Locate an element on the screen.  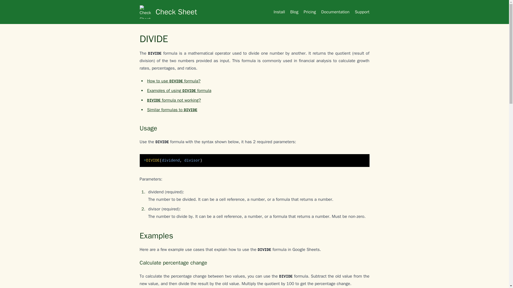
Pricing is located at coordinates (310, 12).